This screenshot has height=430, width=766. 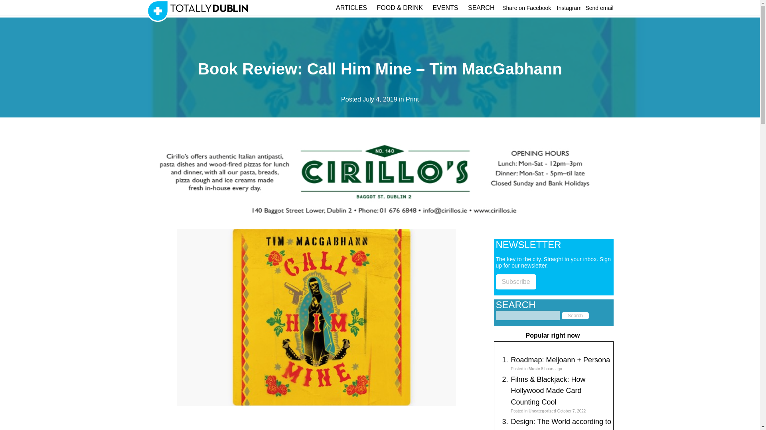 What do you see at coordinates (542, 411) in the screenshot?
I see `Uncategorized` at bounding box center [542, 411].